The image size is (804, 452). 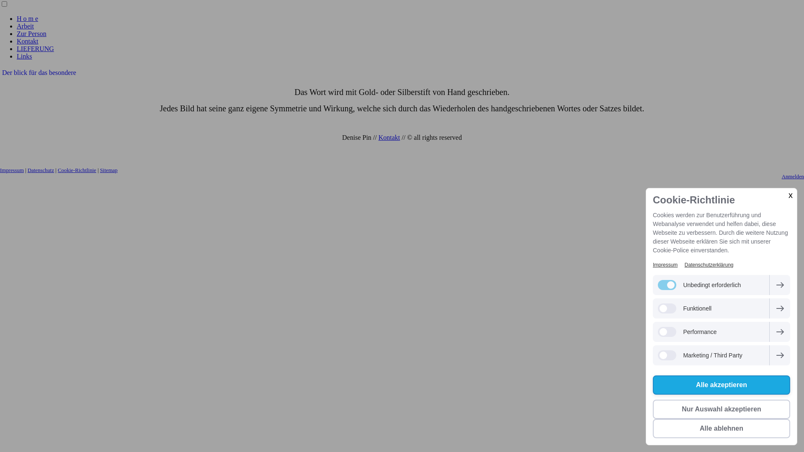 I want to click on Arbeit, so click(x=25, y=26).